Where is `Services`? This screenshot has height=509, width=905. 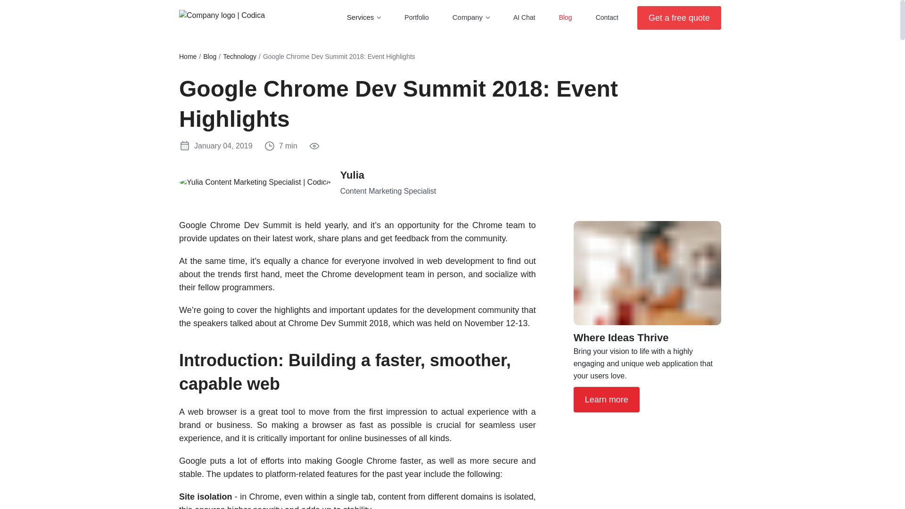
Services is located at coordinates (360, 17).